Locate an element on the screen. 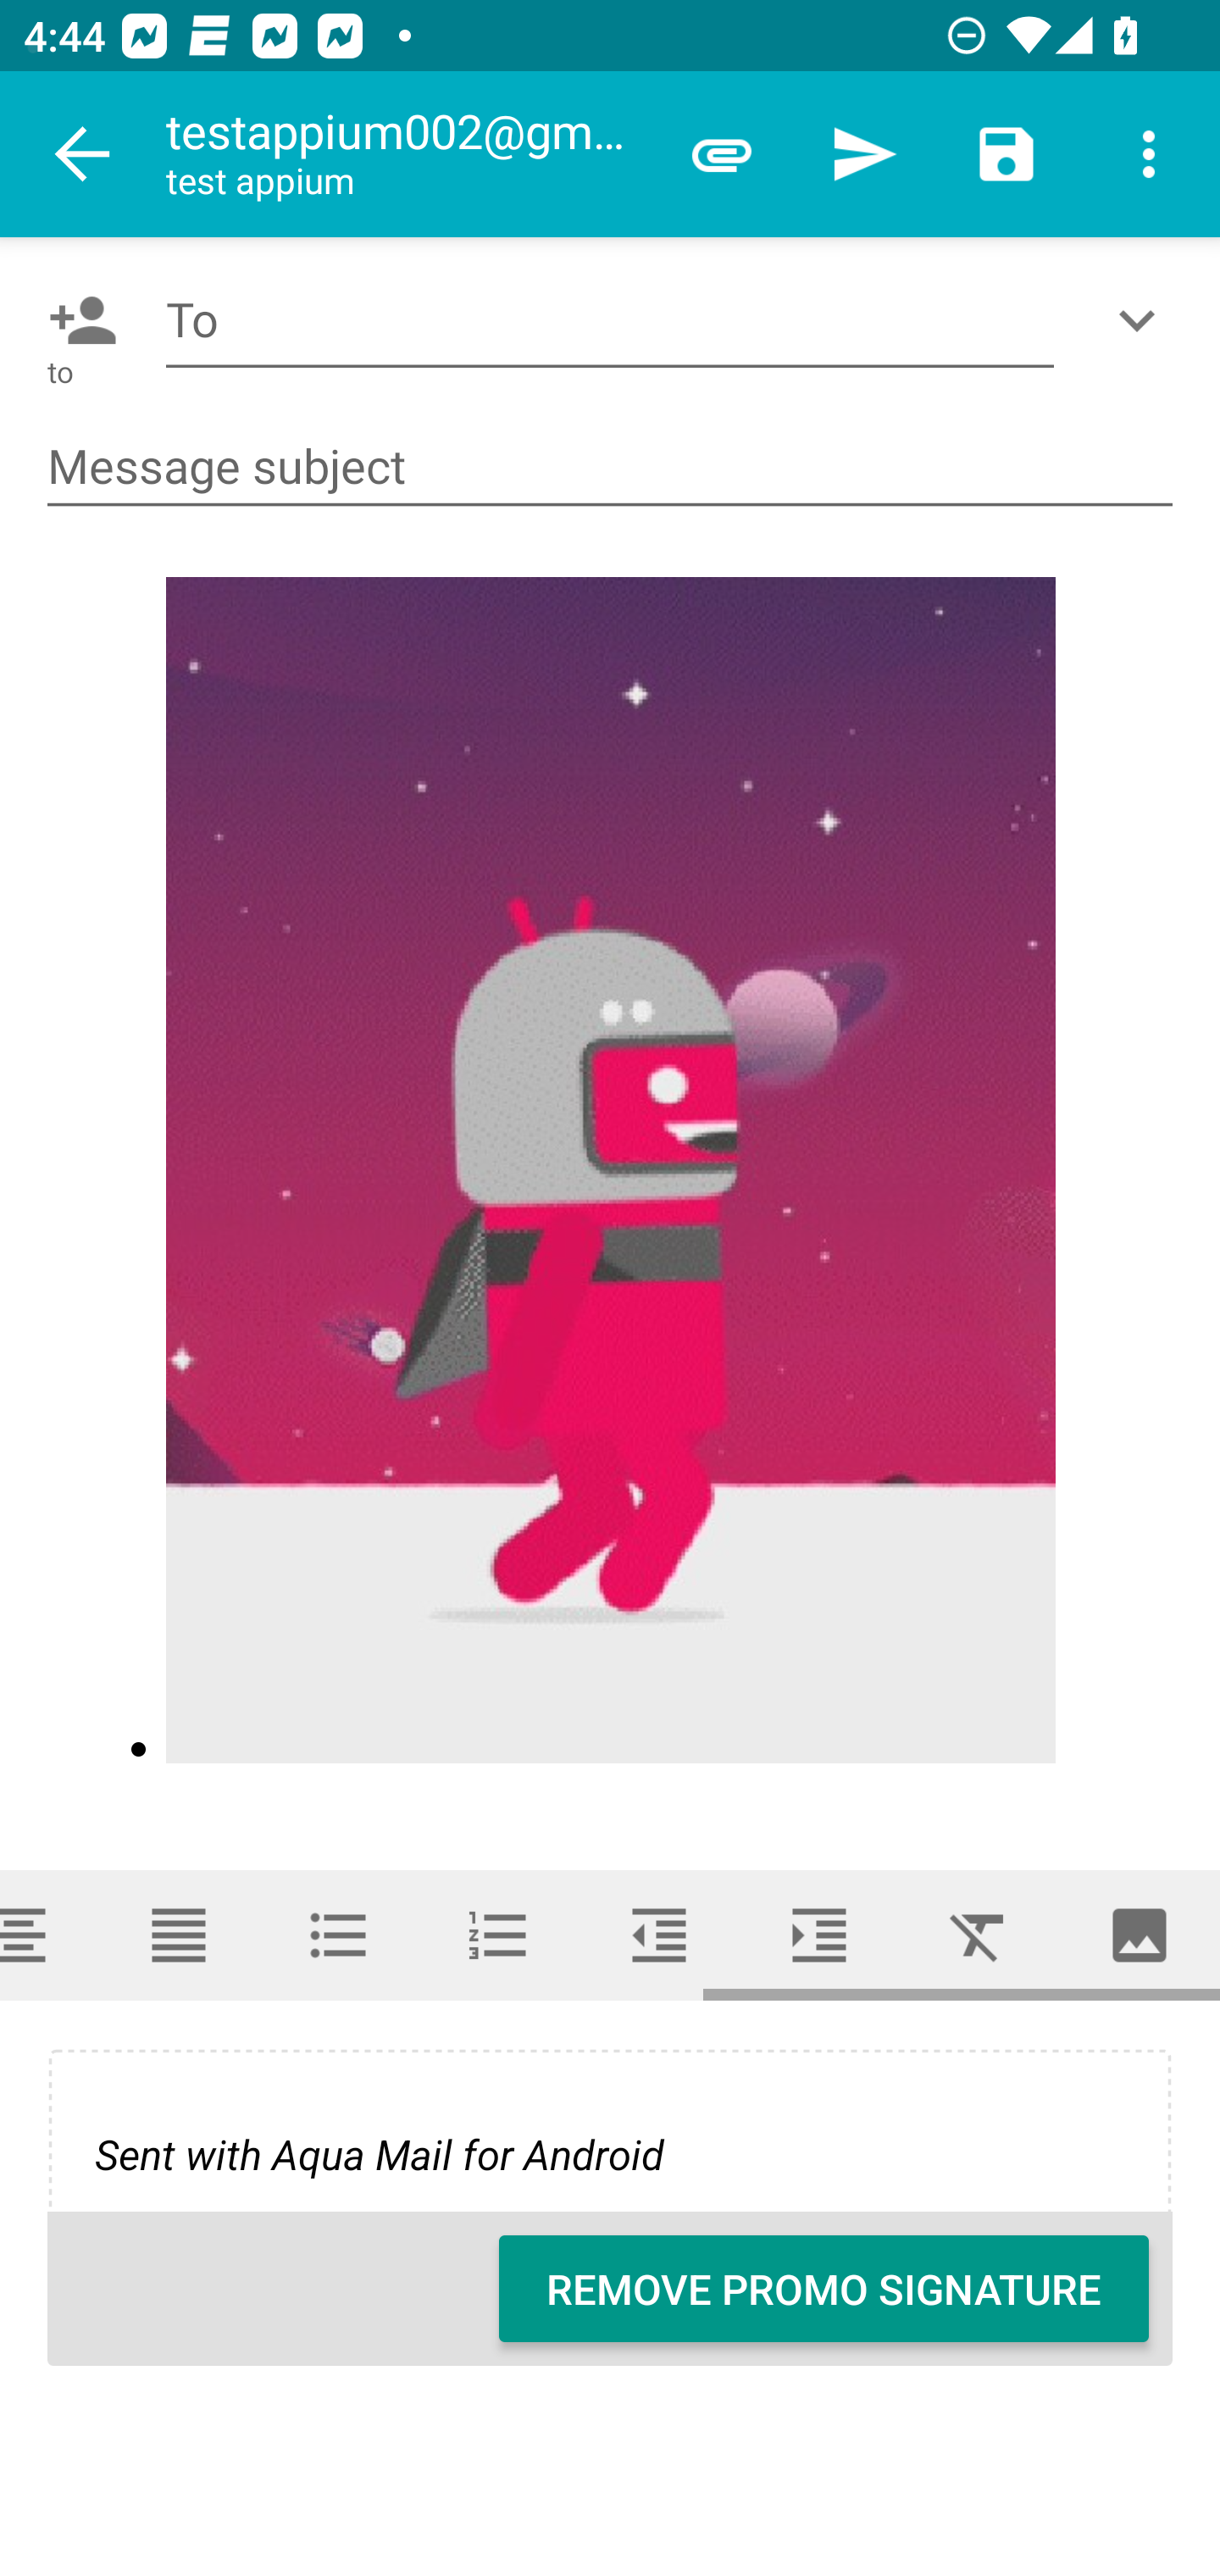 The width and height of the screenshot is (1220, 2576). List (numbered) is located at coordinates (500, 1935).